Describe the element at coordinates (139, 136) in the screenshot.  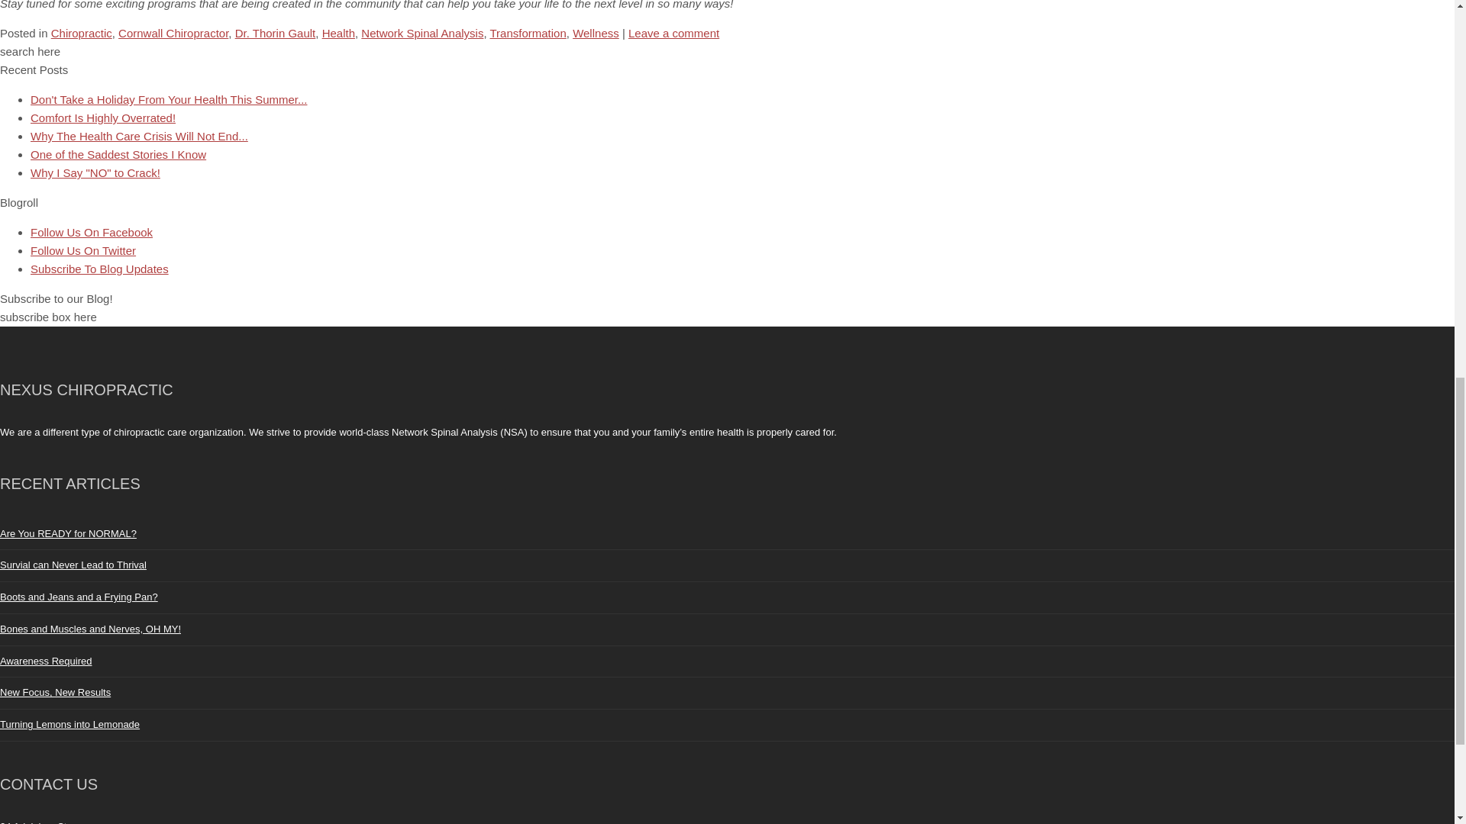
I see `Why The Health Care Crisis Will Not End...` at that location.